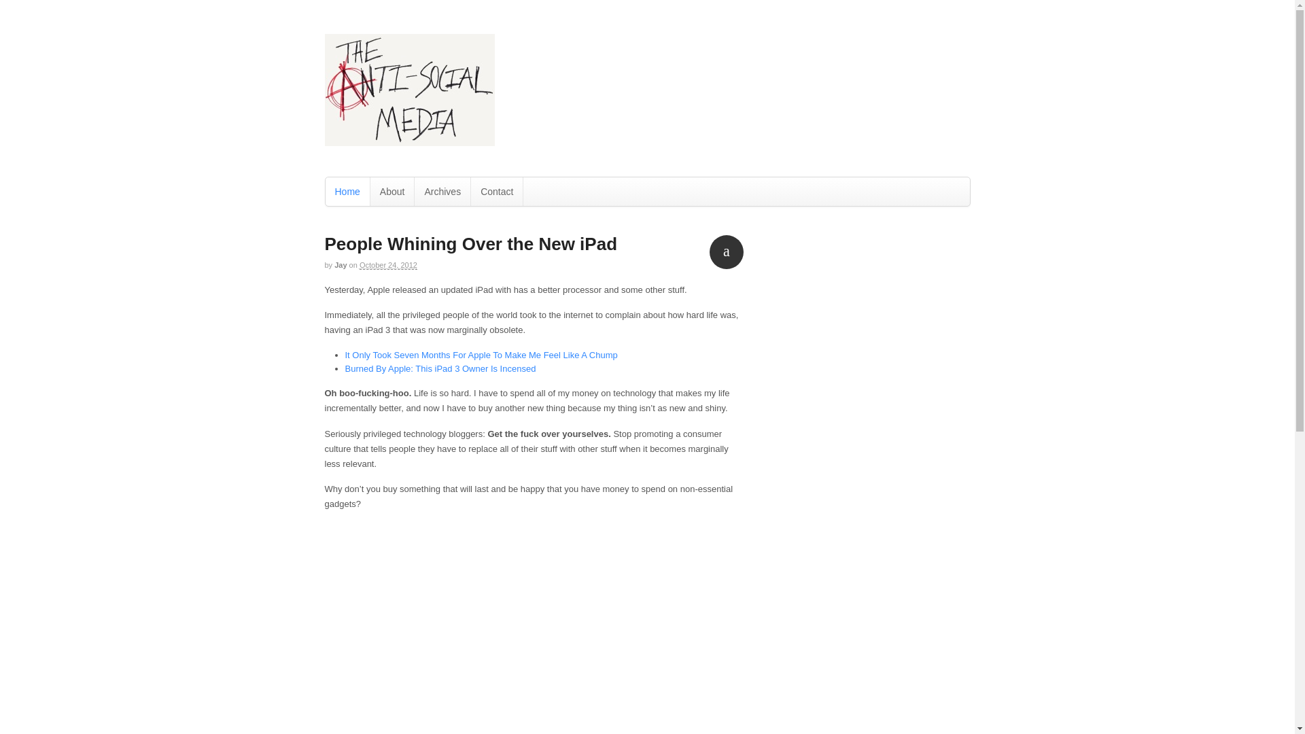 This screenshot has width=1305, height=734. I want to click on People Whining Over the New iPad, so click(471, 243).